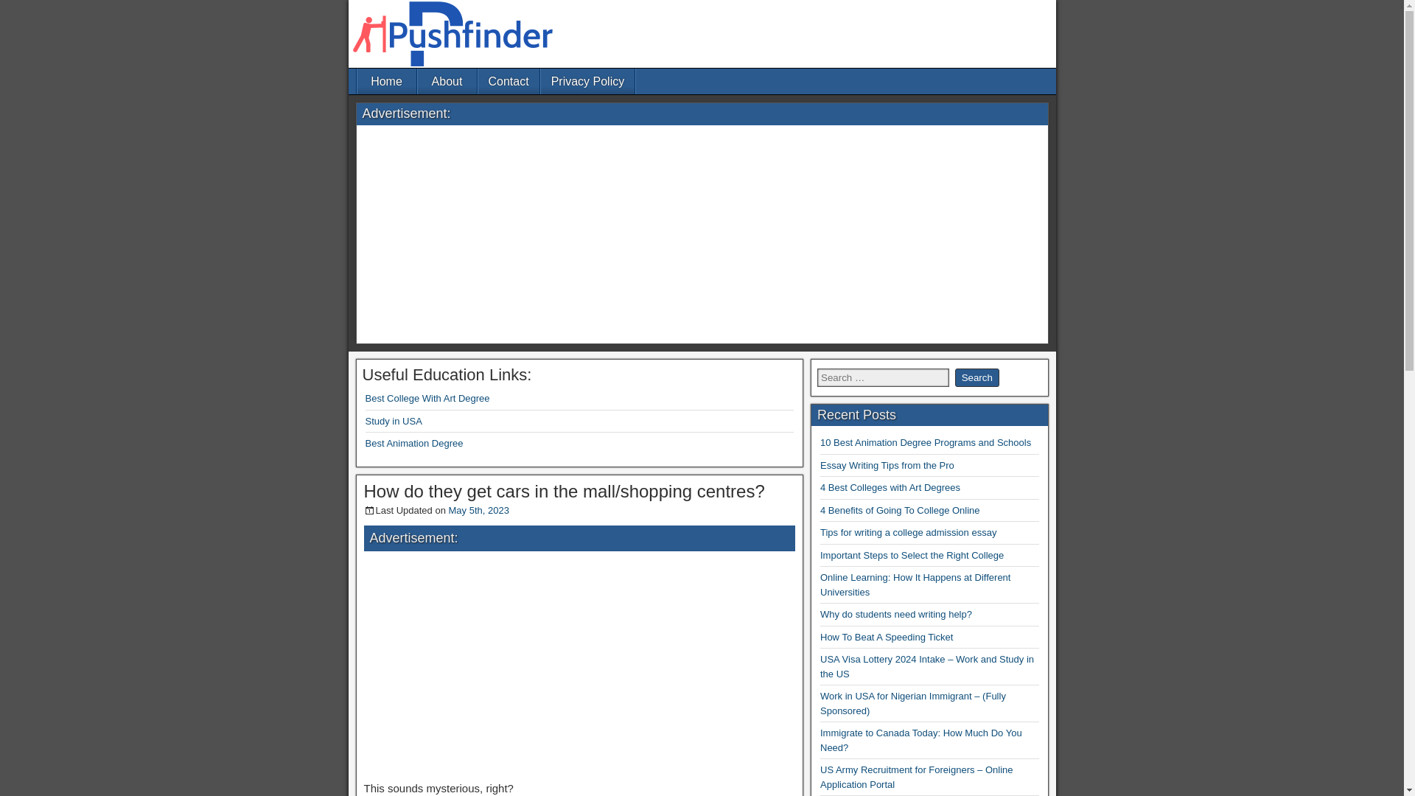 This screenshot has width=1415, height=796. What do you see at coordinates (414, 444) in the screenshot?
I see `Best Animation Degree` at bounding box center [414, 444].